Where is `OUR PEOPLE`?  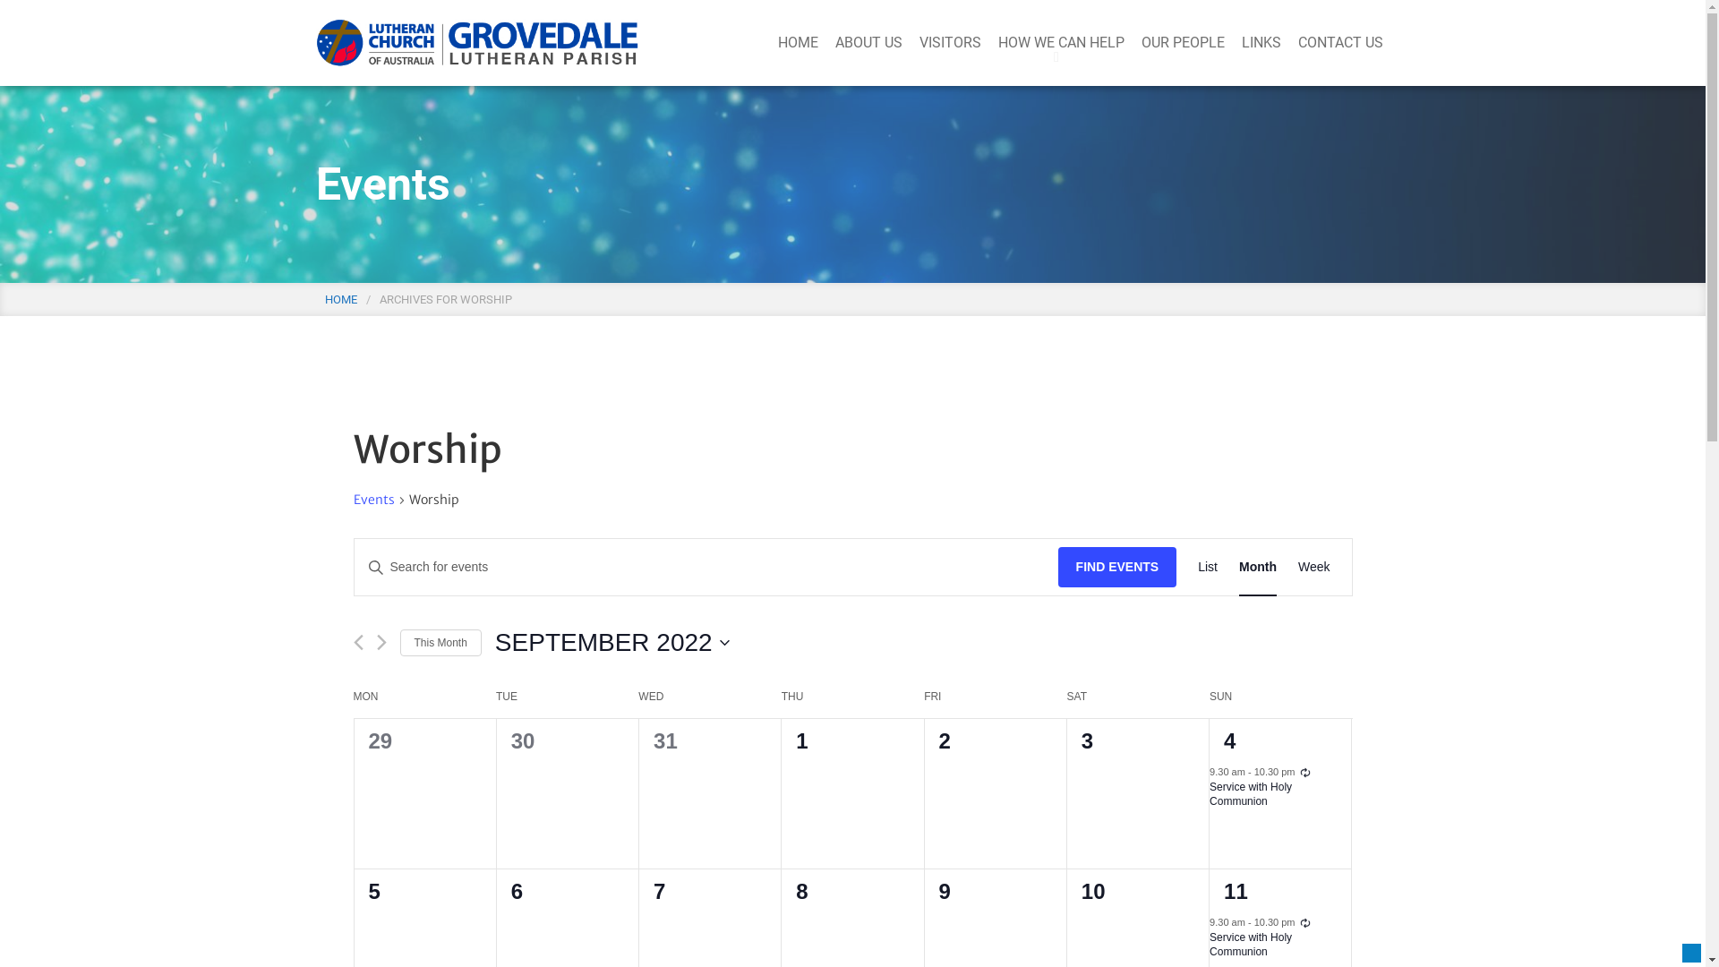
OUR PEOPLE is located at coordinates (1182, 43).